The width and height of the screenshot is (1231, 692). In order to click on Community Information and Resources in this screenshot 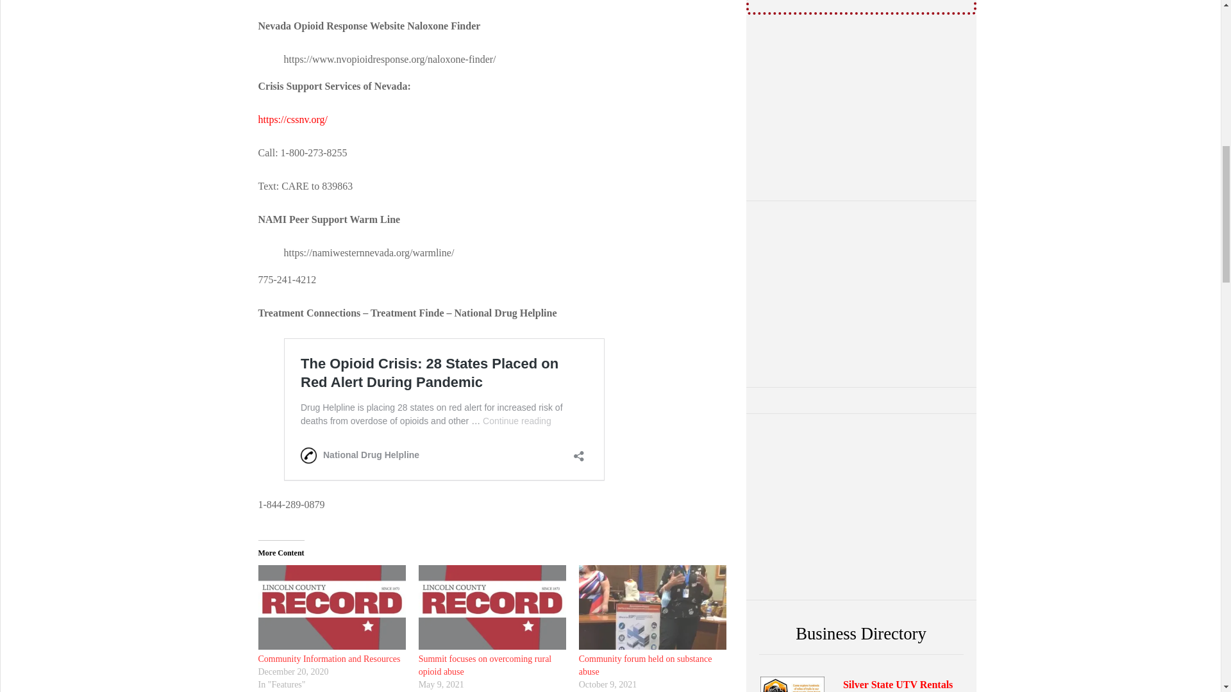, I will do `click(331, 607)`.